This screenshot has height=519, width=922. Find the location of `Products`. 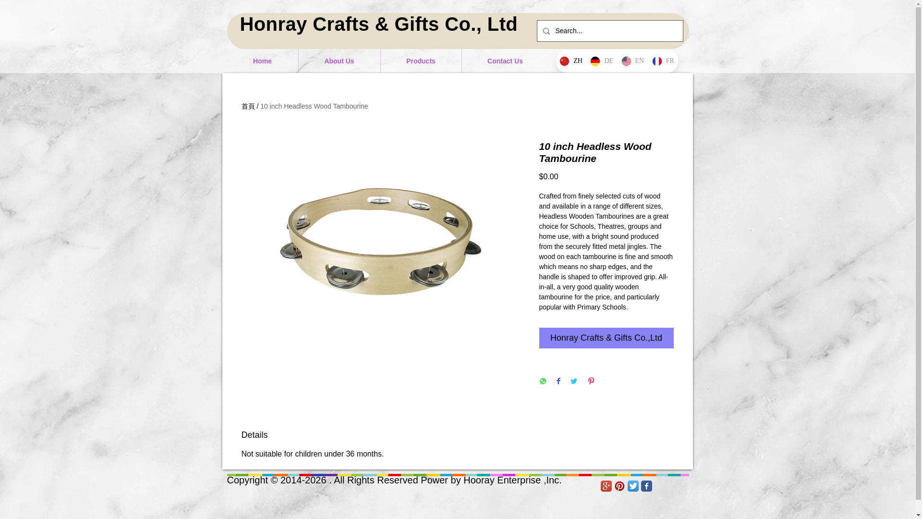

Products is located at coordinates (421, 61).